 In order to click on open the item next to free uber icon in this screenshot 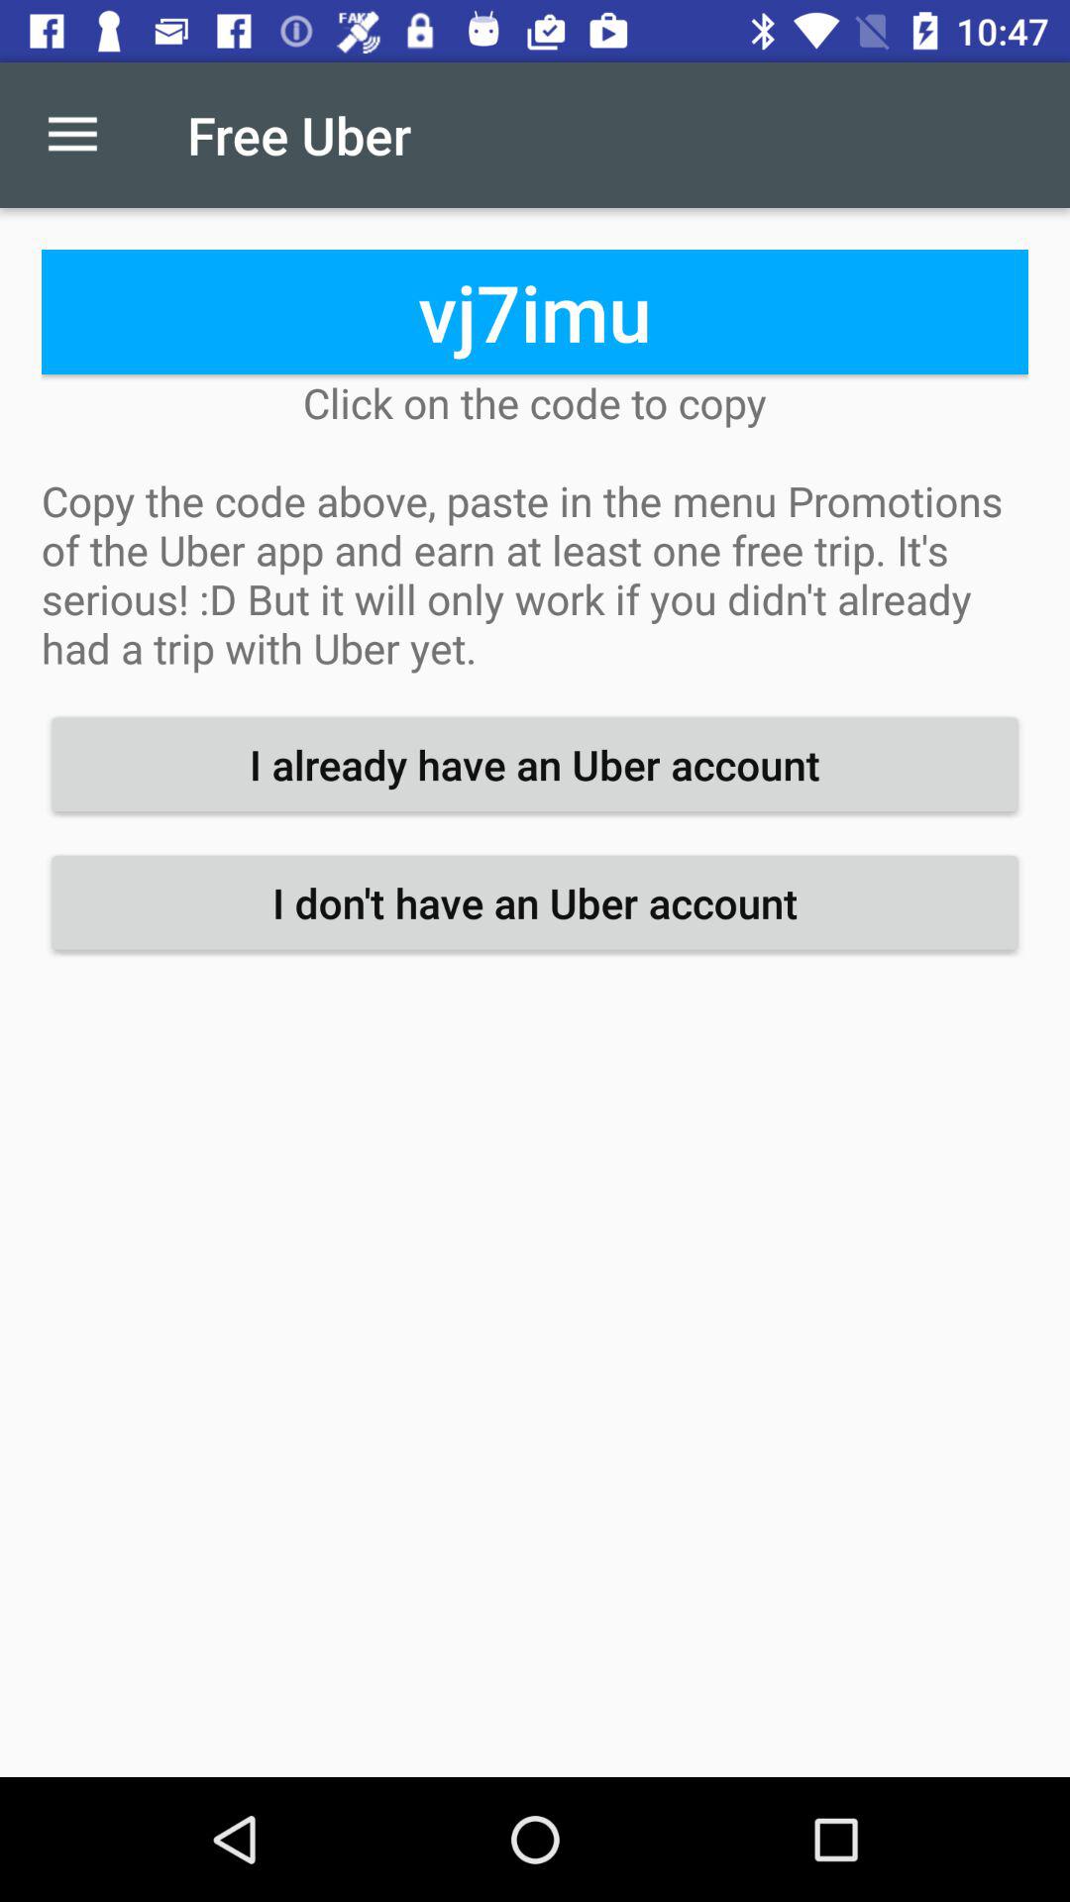, I will do `click(72, 135)`.